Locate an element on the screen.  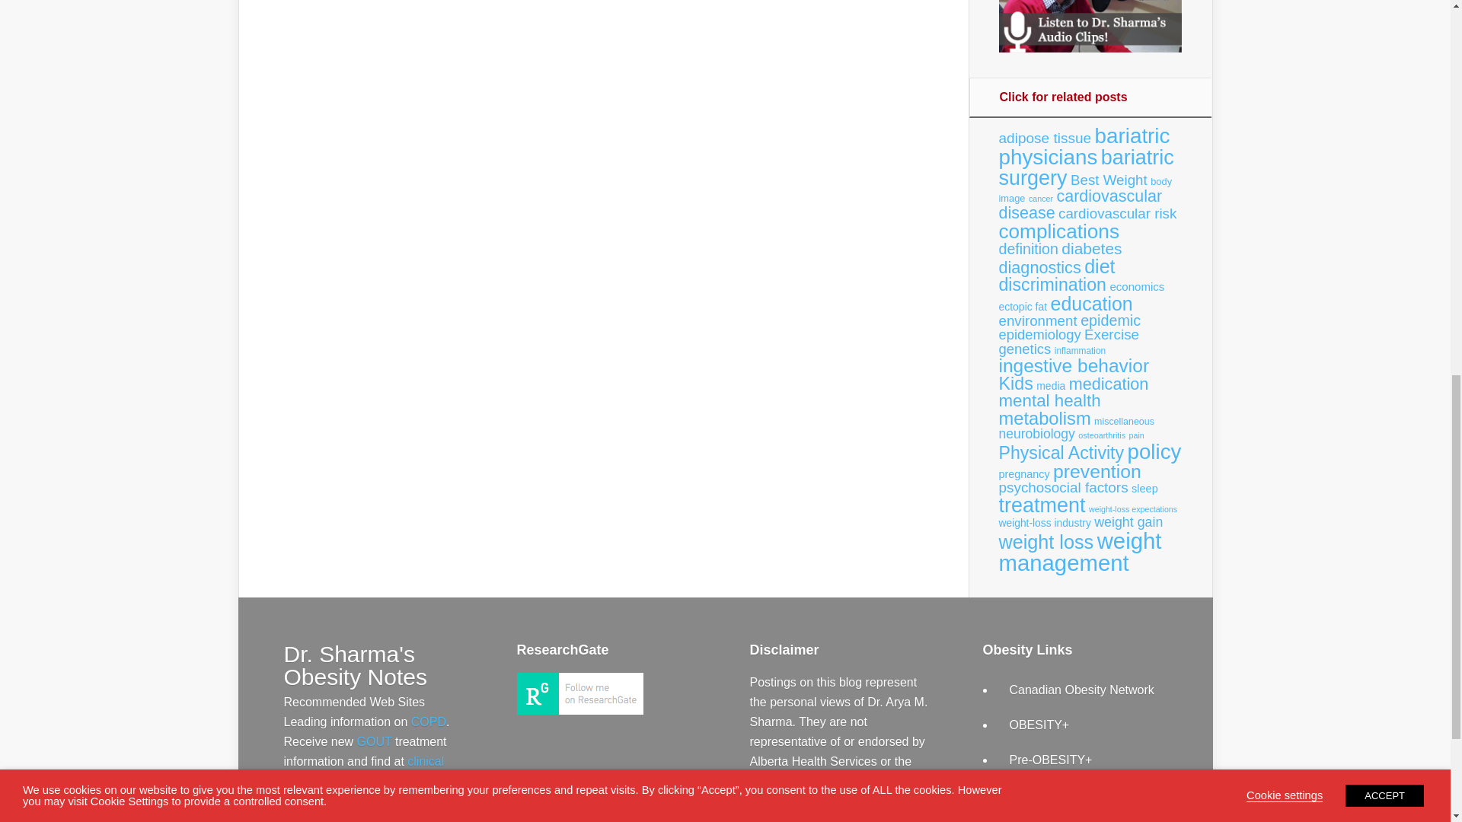
complications is located at coordinates (1058, 231).